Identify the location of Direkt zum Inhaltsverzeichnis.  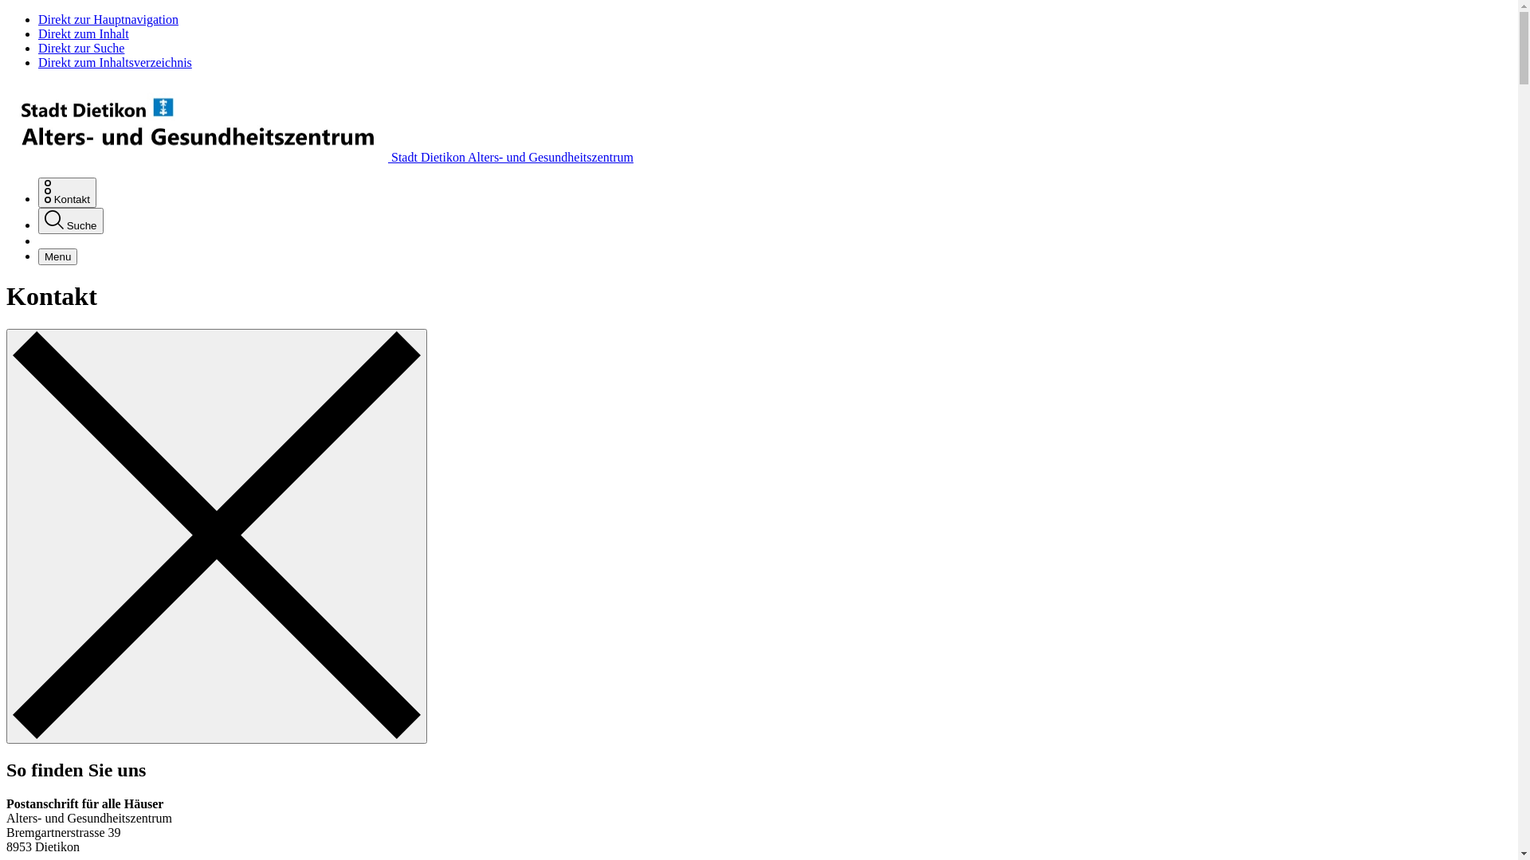
(115, 62).